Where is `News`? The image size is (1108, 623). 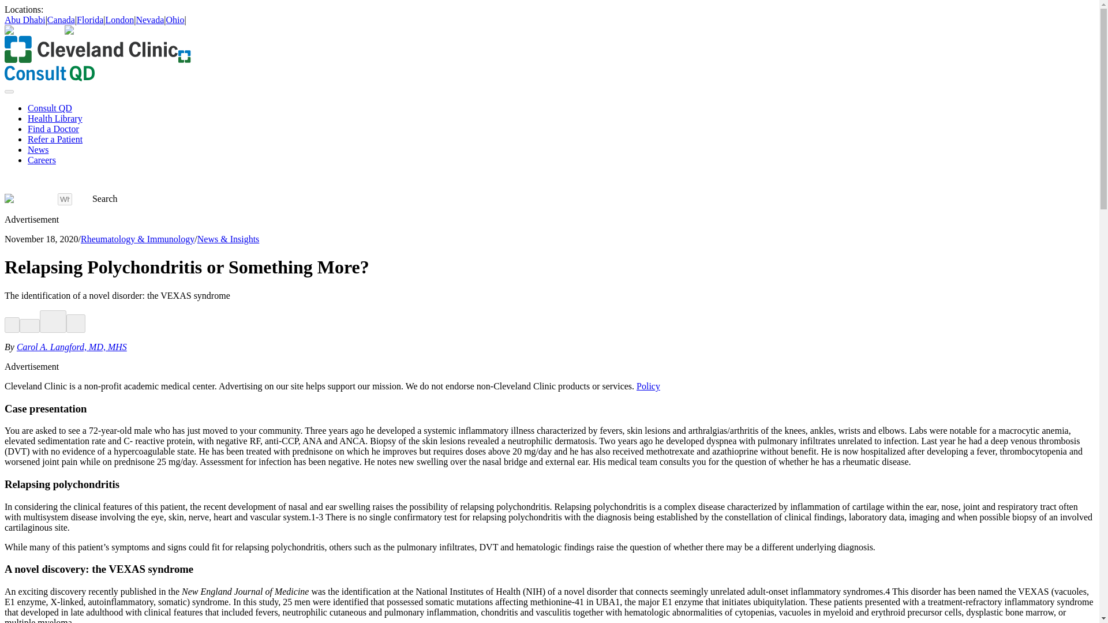 News is located at coordinates (38, 149).